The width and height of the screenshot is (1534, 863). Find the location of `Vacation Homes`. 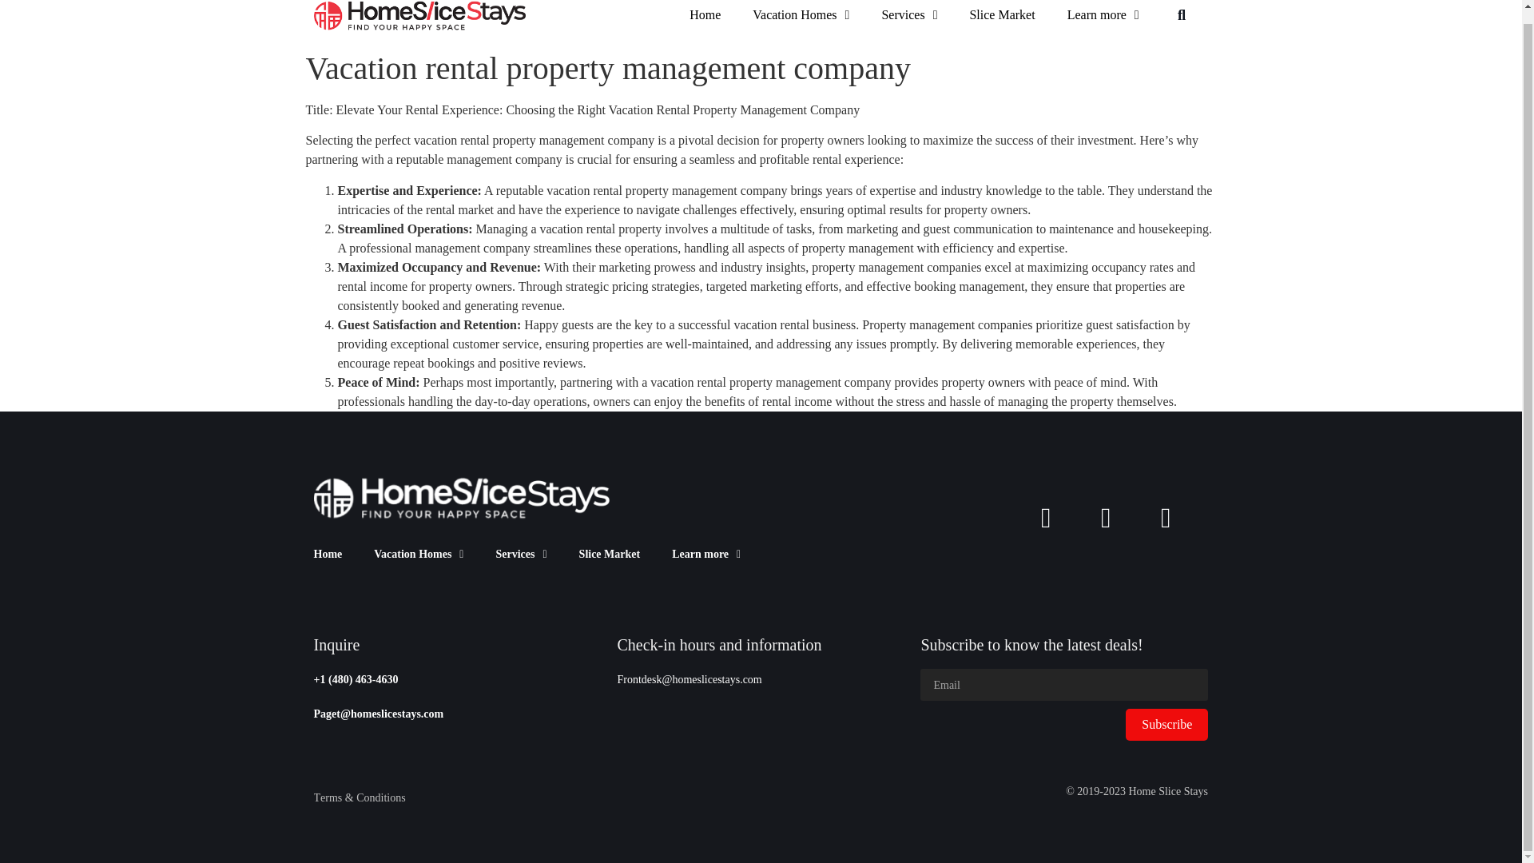

Vacation Homes is located at coordinates (801, 17).